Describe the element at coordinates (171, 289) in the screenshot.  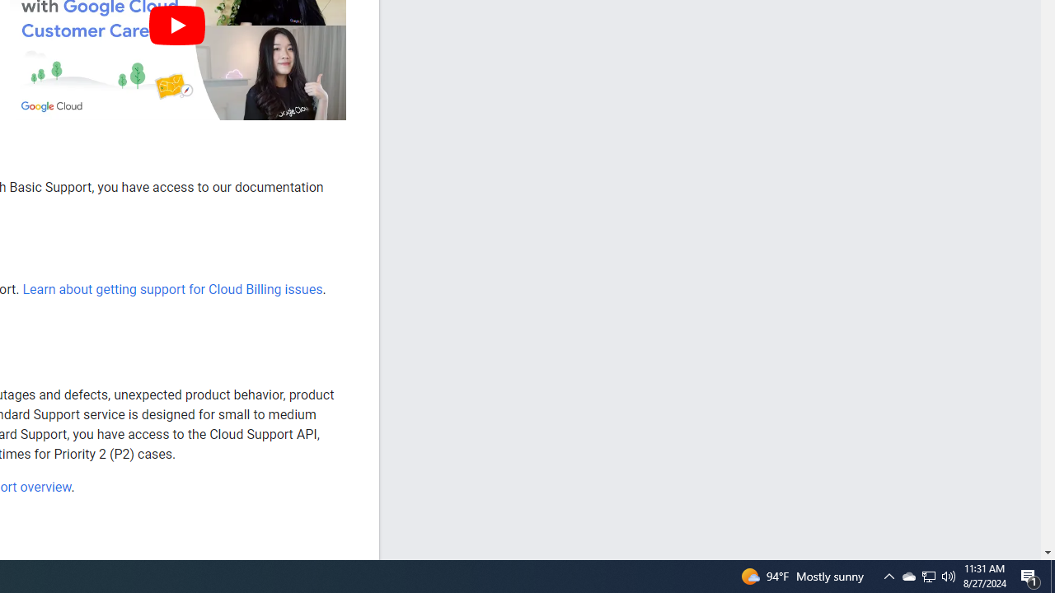
I see `Learn about getting support for Cloud Billing issues` at that location.